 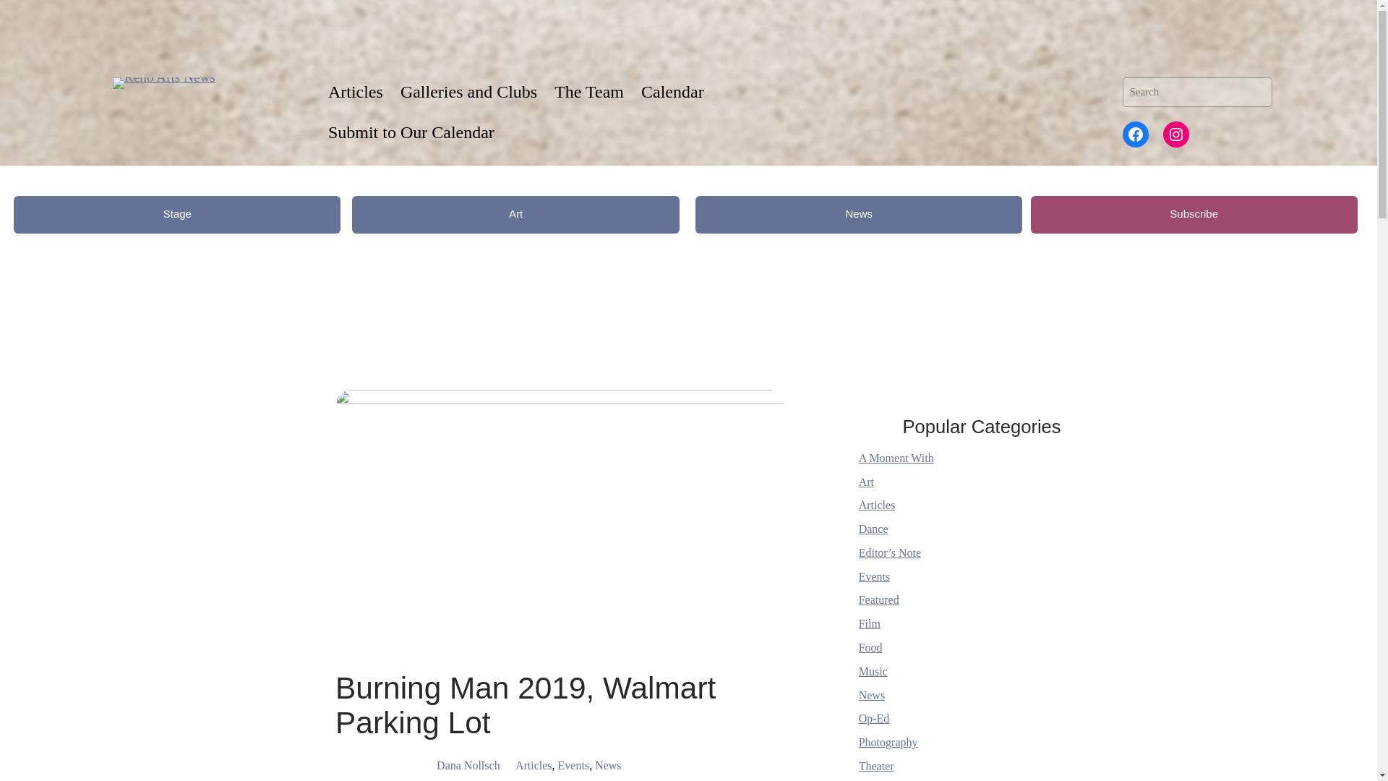 I want to click on Dana Nollsch, so click(x=468, y=765).